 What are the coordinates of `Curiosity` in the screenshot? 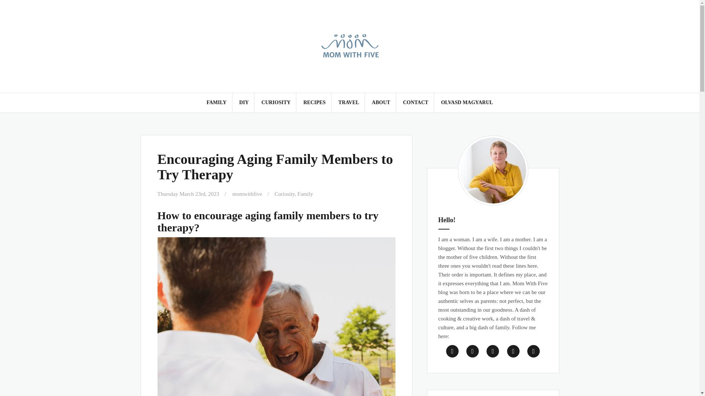 It's located at (285, 194).